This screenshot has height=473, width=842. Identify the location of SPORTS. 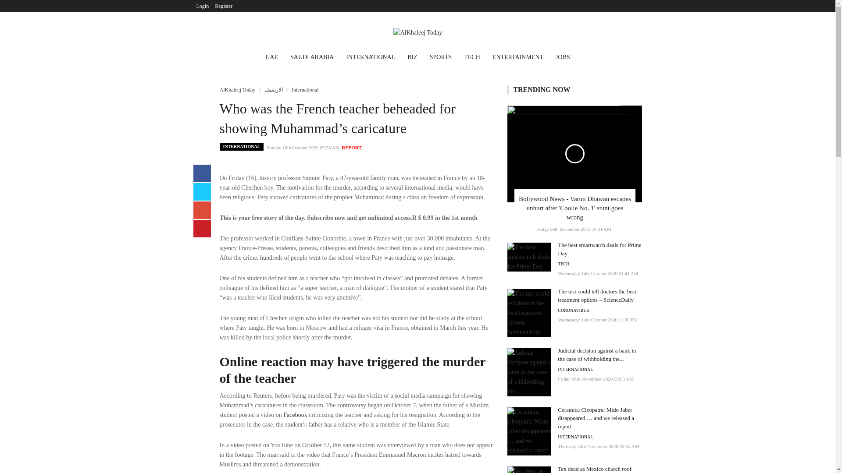
(440, 58).